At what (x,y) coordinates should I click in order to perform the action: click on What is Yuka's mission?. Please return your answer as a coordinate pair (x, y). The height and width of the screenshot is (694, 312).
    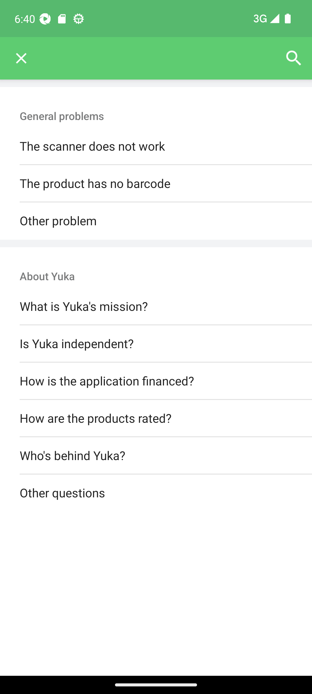
    Looking at the image, I should click on (156, 307).